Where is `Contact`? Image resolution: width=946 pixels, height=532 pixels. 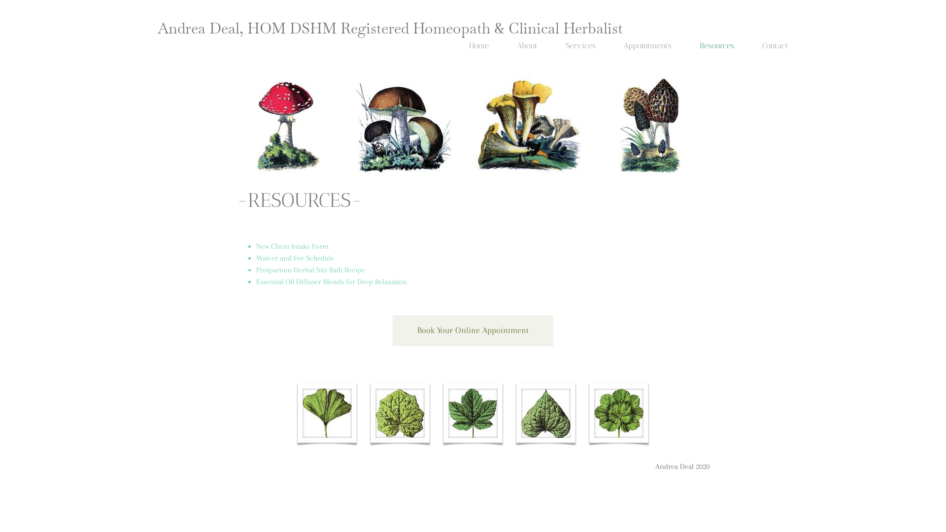 Contact is located at coordinates (776, 45).